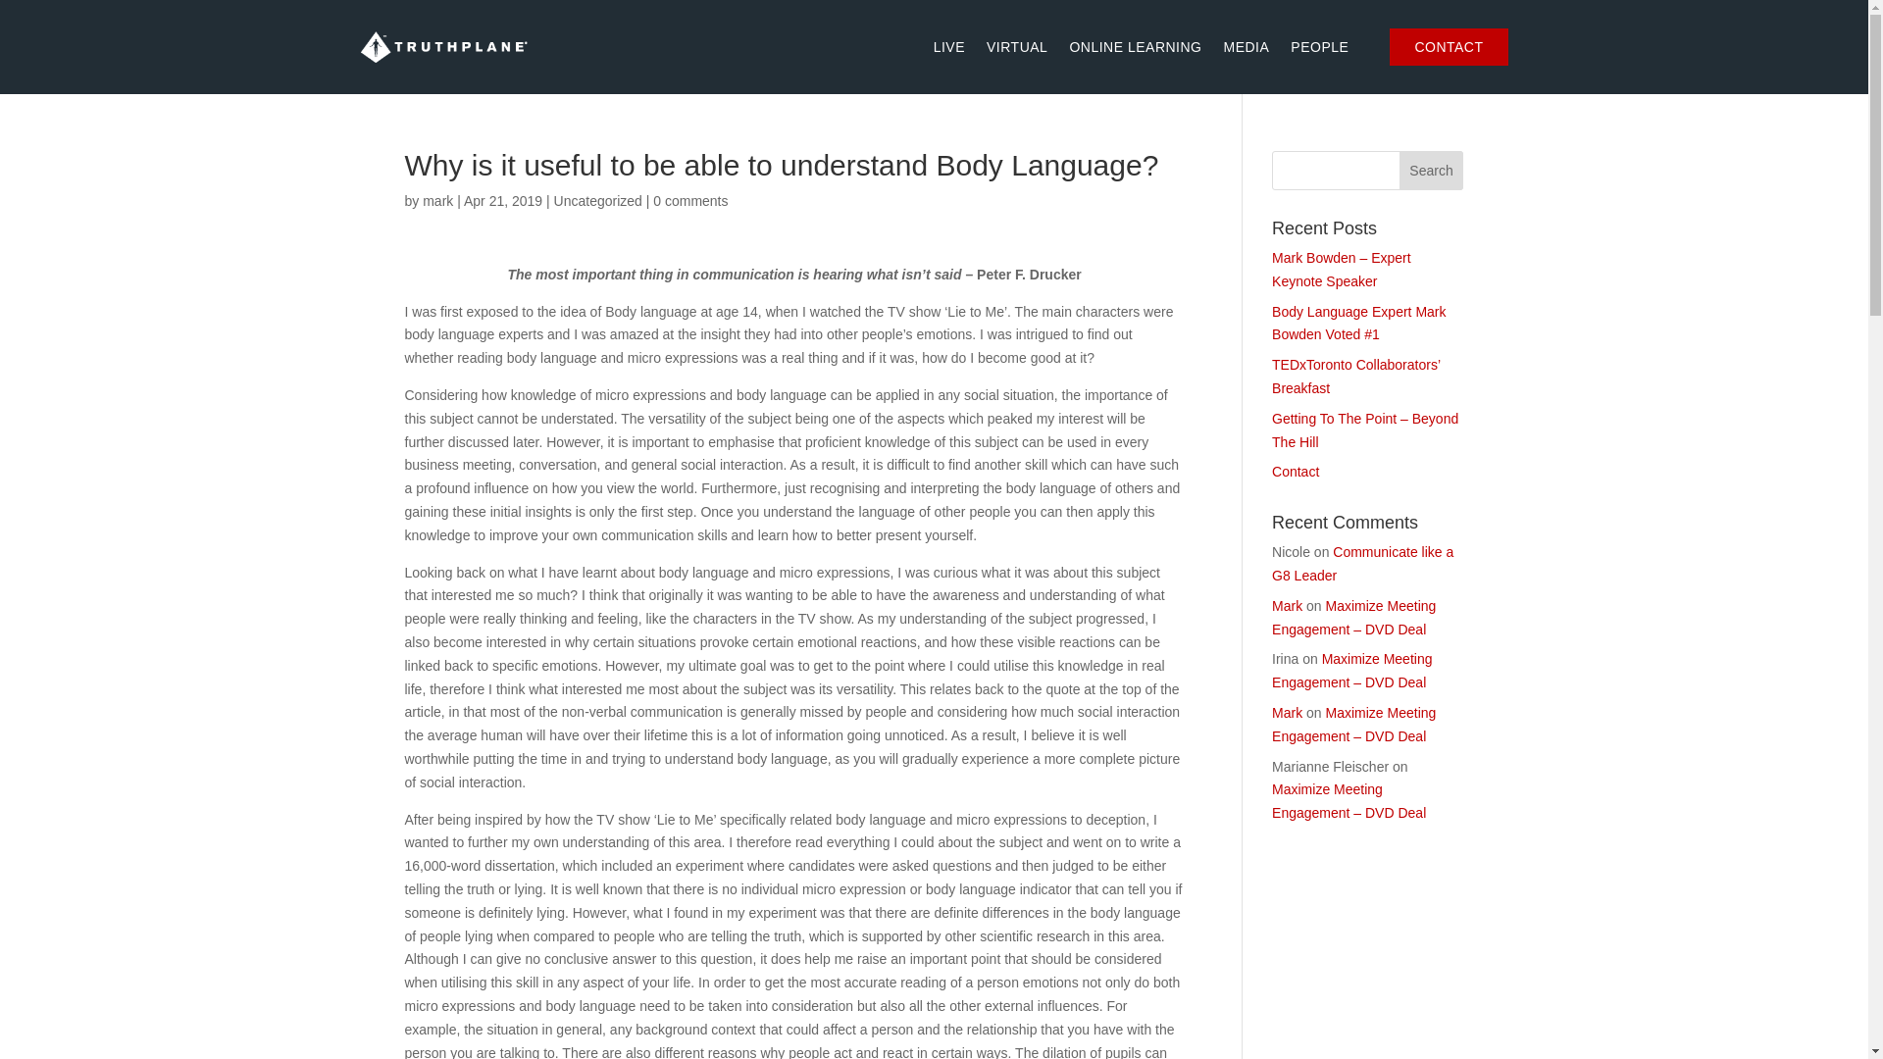  What do you see at coordinates (437, 200) in the screenshot?
I see `mark` at bounding box center [437, 200].